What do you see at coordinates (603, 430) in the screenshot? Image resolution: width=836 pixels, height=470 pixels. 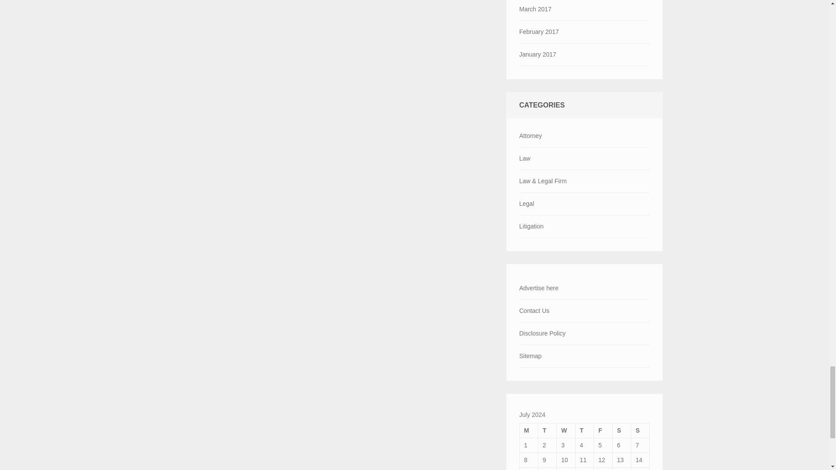 I see `Friday` at bounding box center [603, 430].